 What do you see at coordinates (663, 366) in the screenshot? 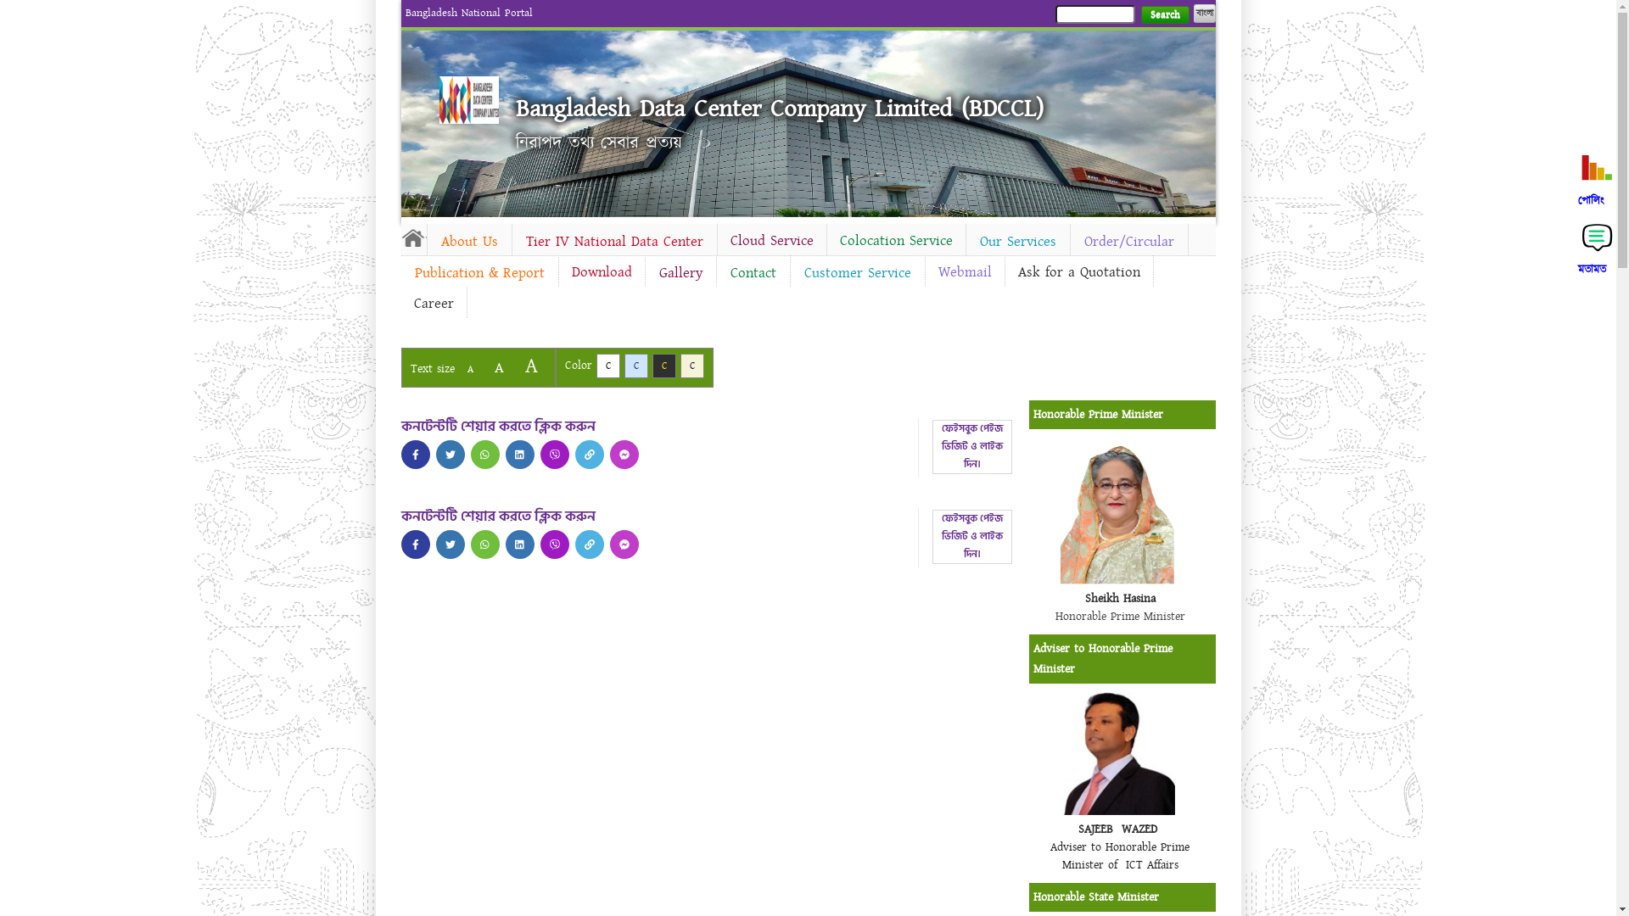
I see `C` at bounding box center [663, 366].